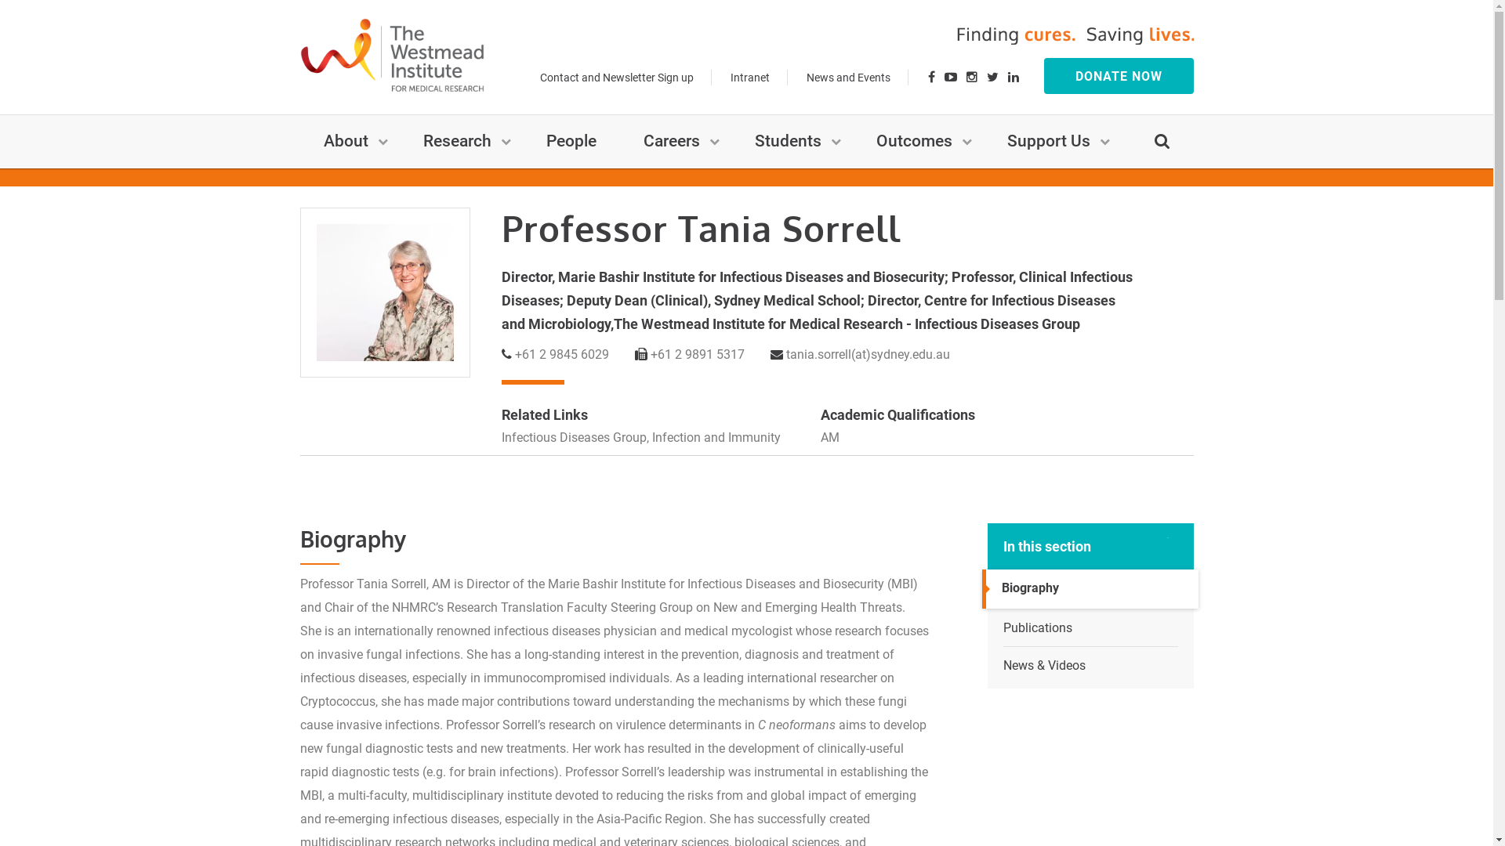 The image size is (1505, 846). Describe the element at coordinates (972, 78) in the screenshot. I see `Instagram` at that location.